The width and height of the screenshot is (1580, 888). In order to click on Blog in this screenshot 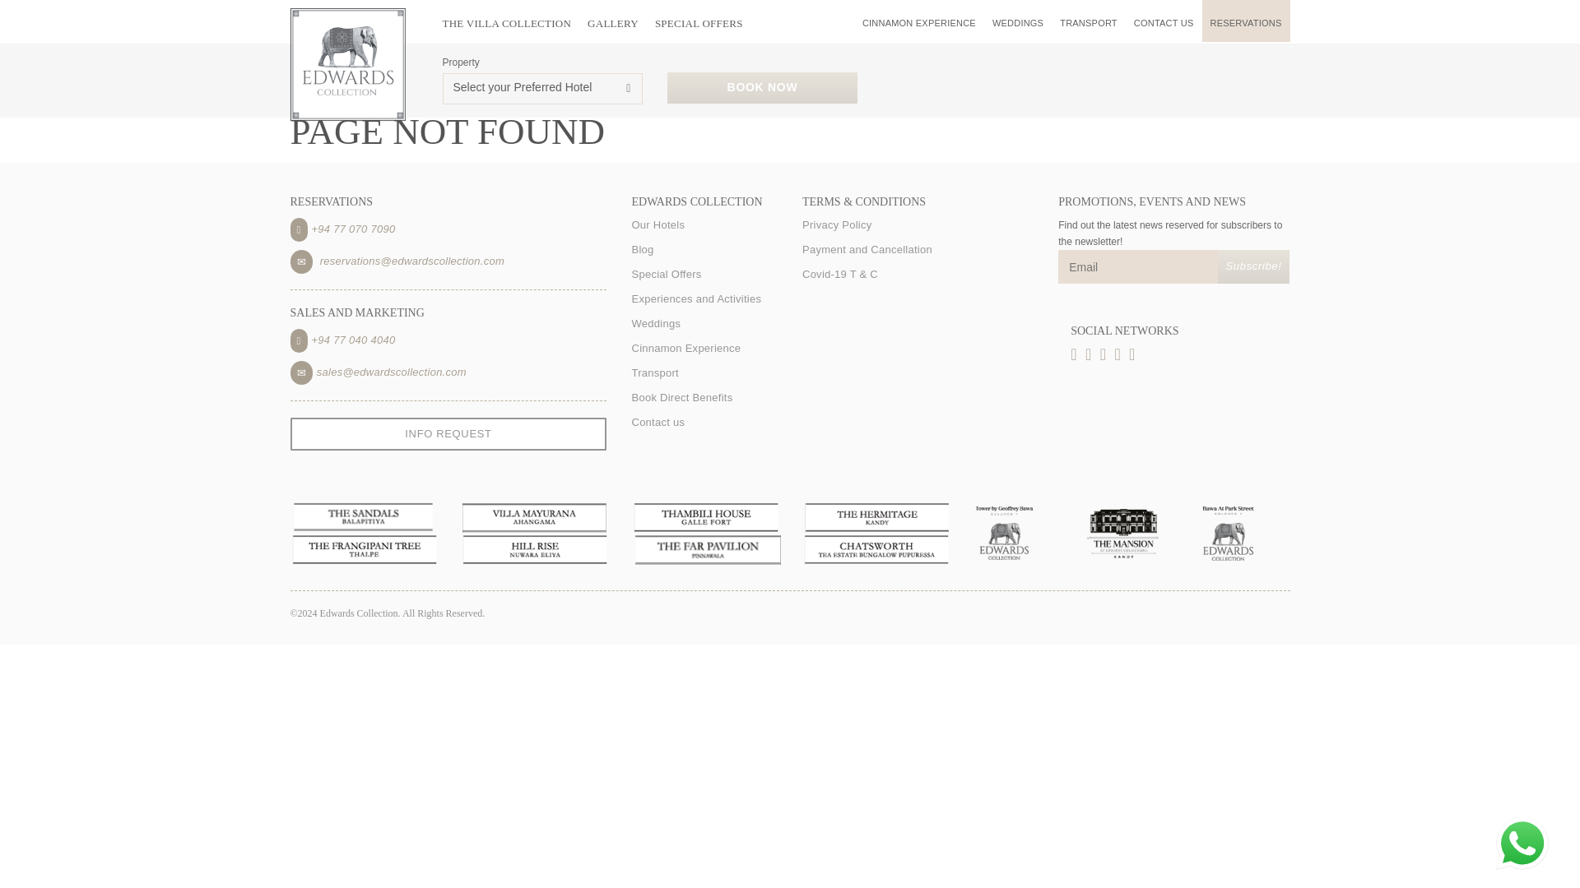, I will do `click(704, 250)`.